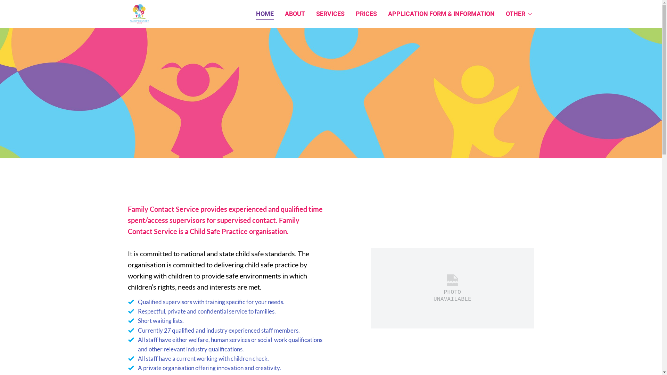 The image size is (667, 375). What do you see at coordinates (366, 14) in the screenshot?
I see `PRICES` at bounding box center [366, 14].